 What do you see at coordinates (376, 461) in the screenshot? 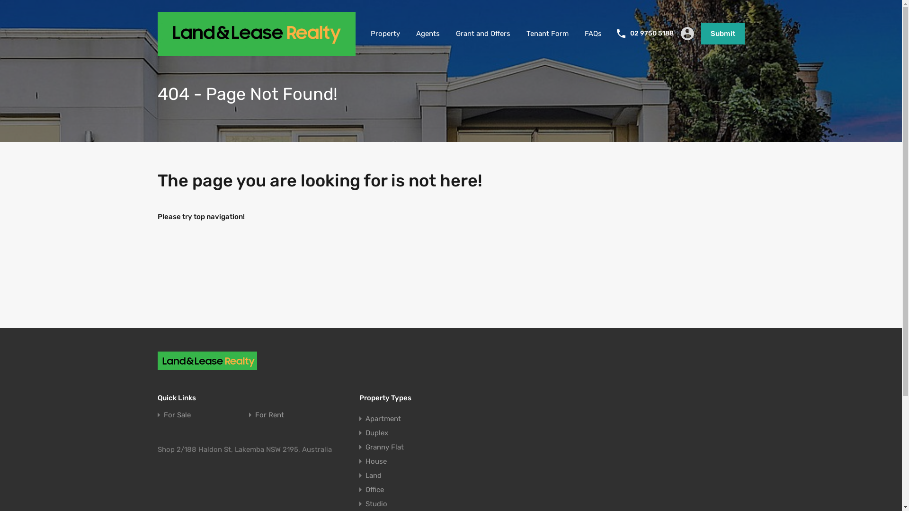
I see `House` at bounding box center [376, 461].